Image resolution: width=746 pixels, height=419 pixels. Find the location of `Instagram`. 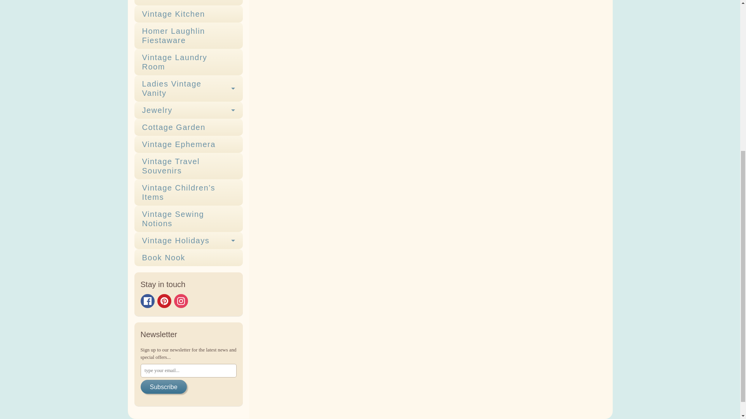

Instagram is located at coordinates (181, 301).